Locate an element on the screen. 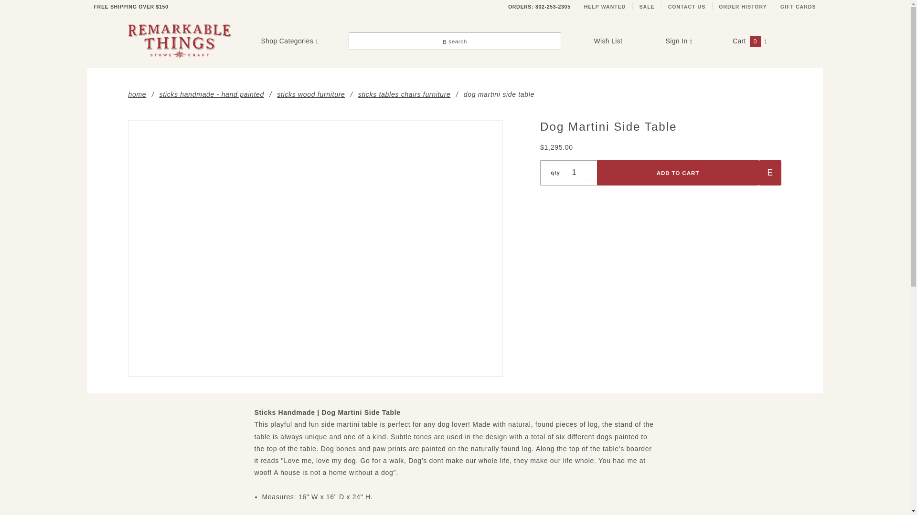  SALE is located at coordinates (647, 7).